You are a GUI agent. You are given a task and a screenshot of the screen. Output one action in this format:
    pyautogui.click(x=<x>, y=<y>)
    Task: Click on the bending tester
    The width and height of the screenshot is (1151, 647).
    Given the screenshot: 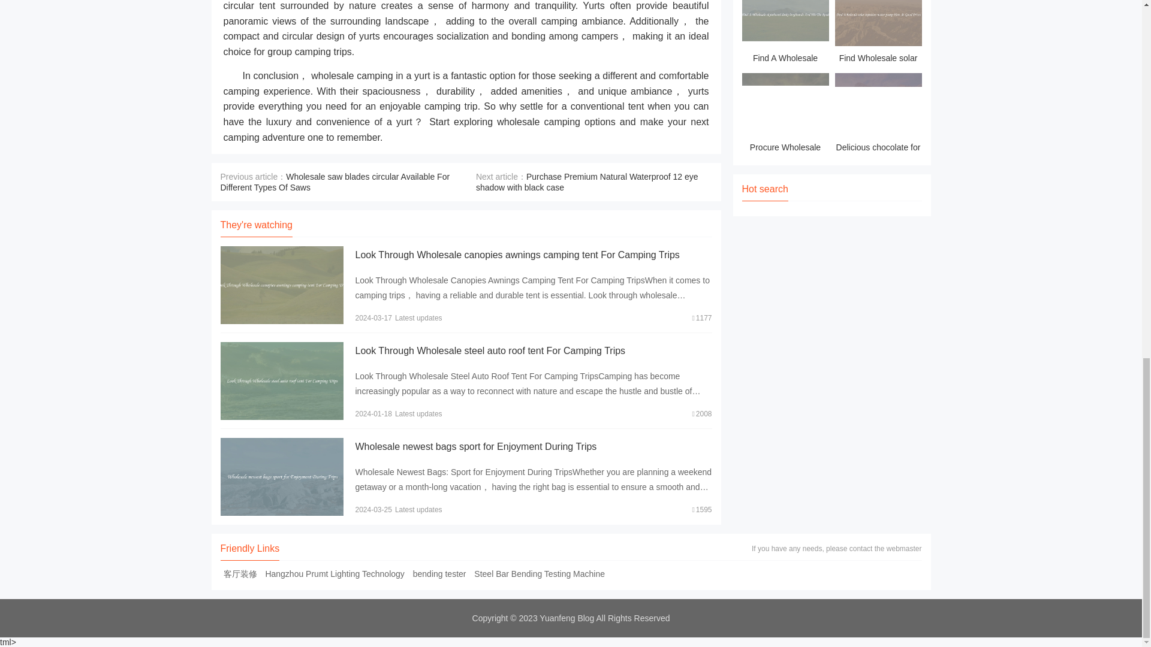 What is the action you would take?
    pyautogui.click(x=439, y=574)
    